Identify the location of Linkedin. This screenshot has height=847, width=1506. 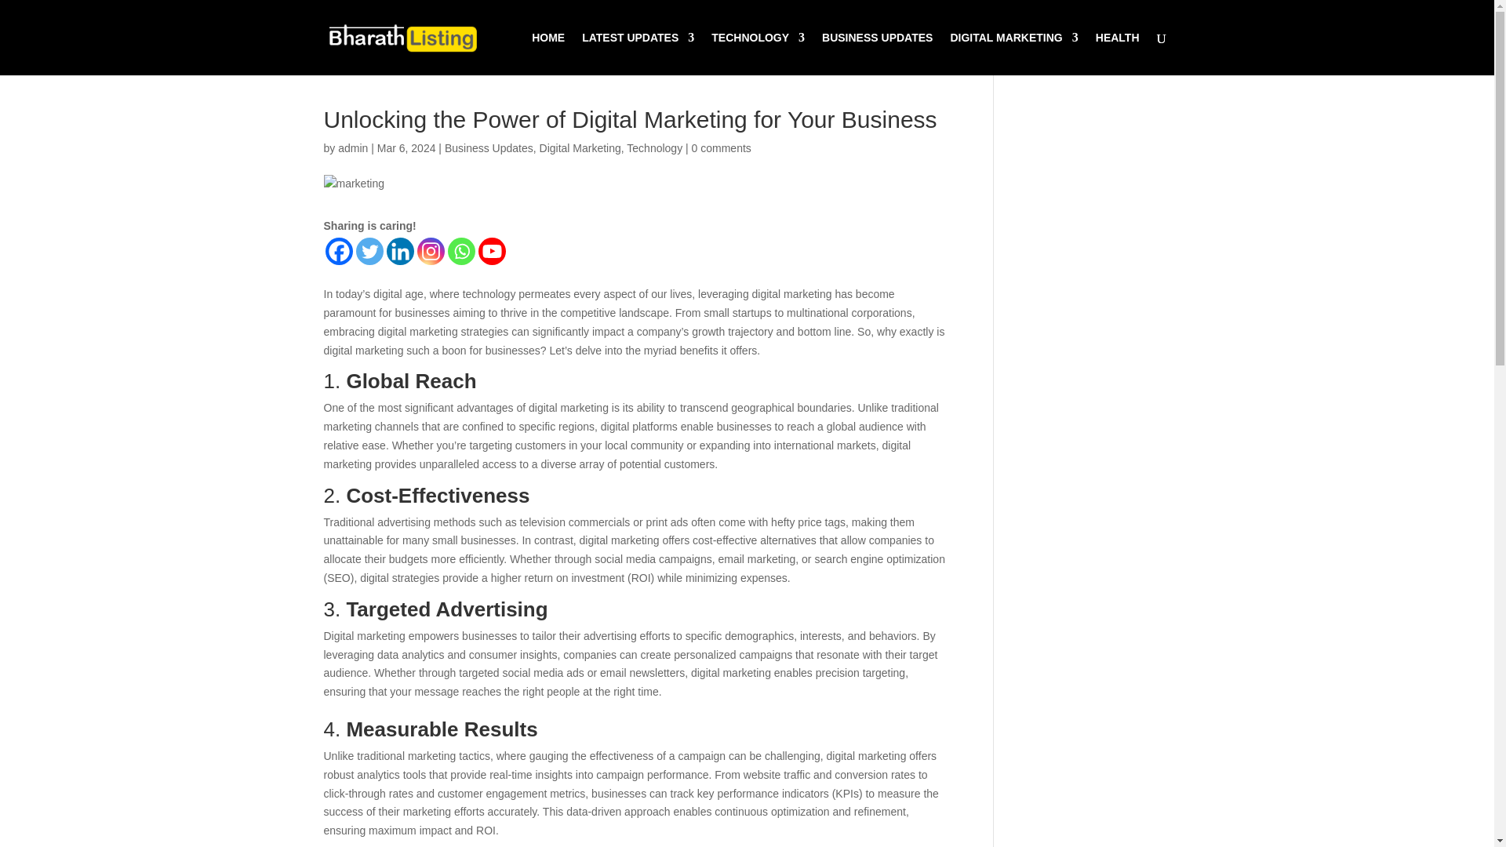
(398, 251).